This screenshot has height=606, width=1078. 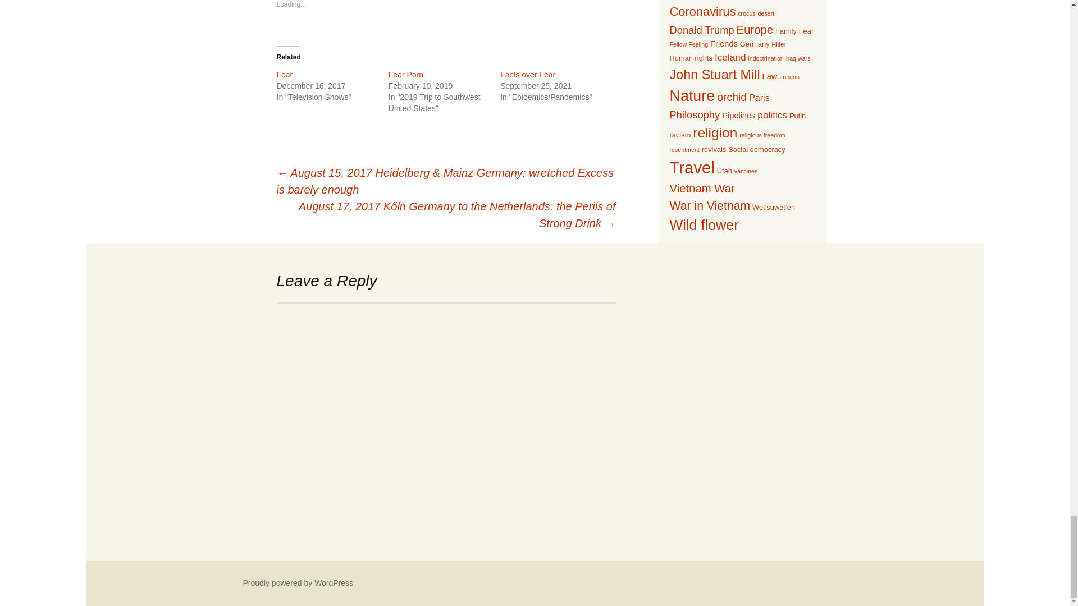 I want to click on Fear, so click(x=284, y=75).